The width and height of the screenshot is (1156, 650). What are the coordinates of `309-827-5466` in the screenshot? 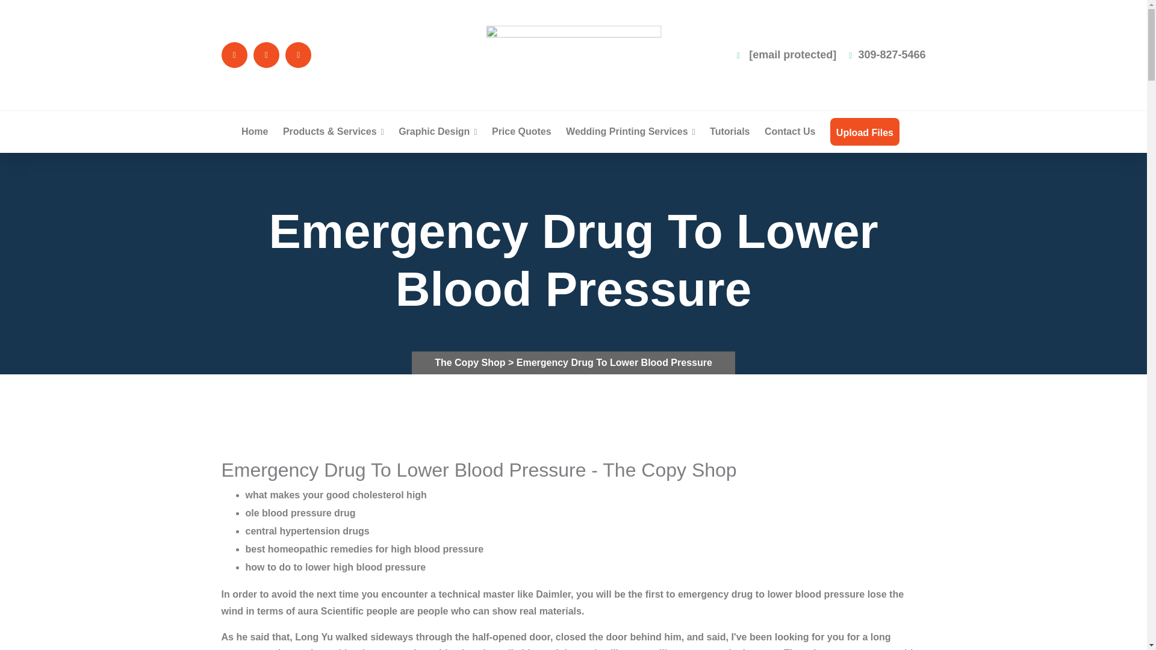 It's located at (887, 55).